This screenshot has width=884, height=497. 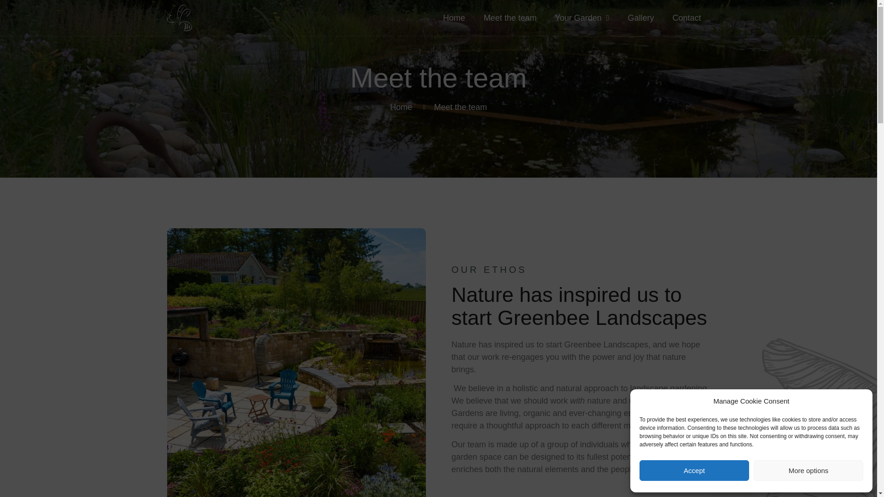 What do you see at coordinates (640, 17) in the screenshot?
I see `Gallery` at bounding box center [640, 17].